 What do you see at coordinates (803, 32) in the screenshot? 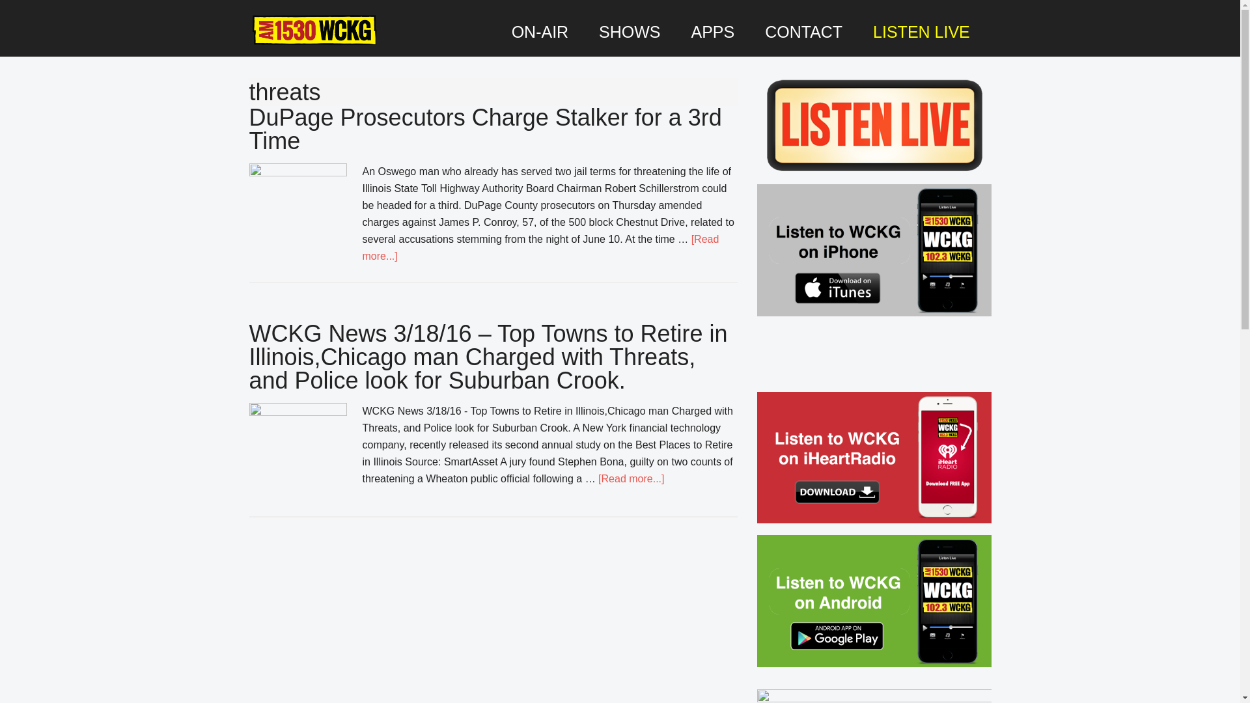
I see `CONTACT` at bounding box center [803, 32].